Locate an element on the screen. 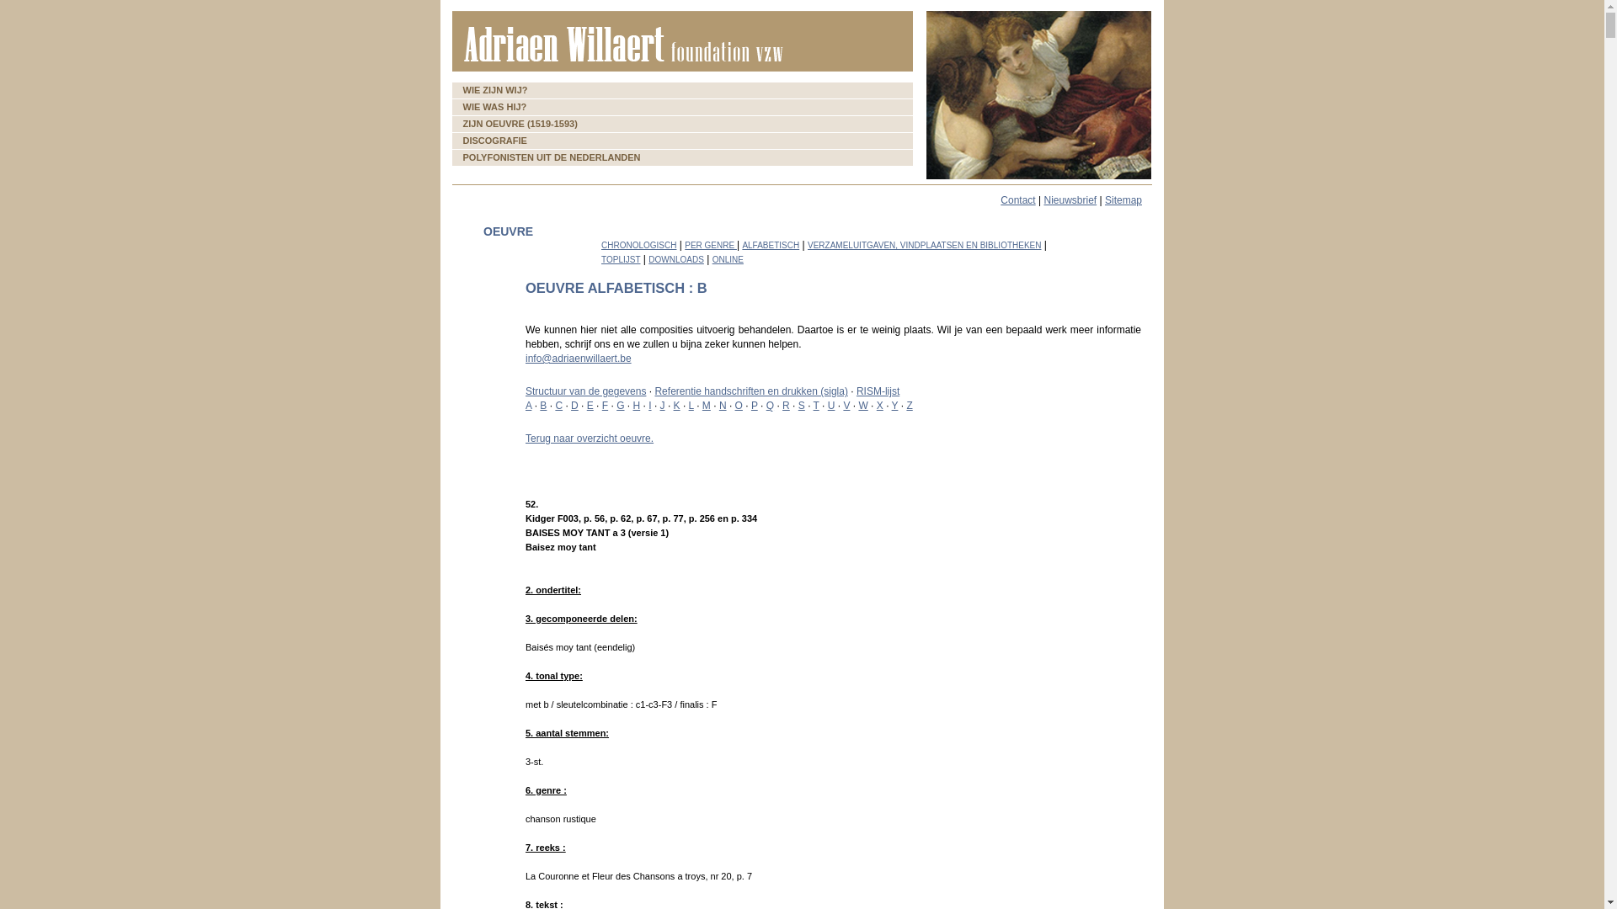 Image resolution: width=1617 pixels, height=909 pixels. WIE ZIJN WIJ? is located at coordinates (682, 91).